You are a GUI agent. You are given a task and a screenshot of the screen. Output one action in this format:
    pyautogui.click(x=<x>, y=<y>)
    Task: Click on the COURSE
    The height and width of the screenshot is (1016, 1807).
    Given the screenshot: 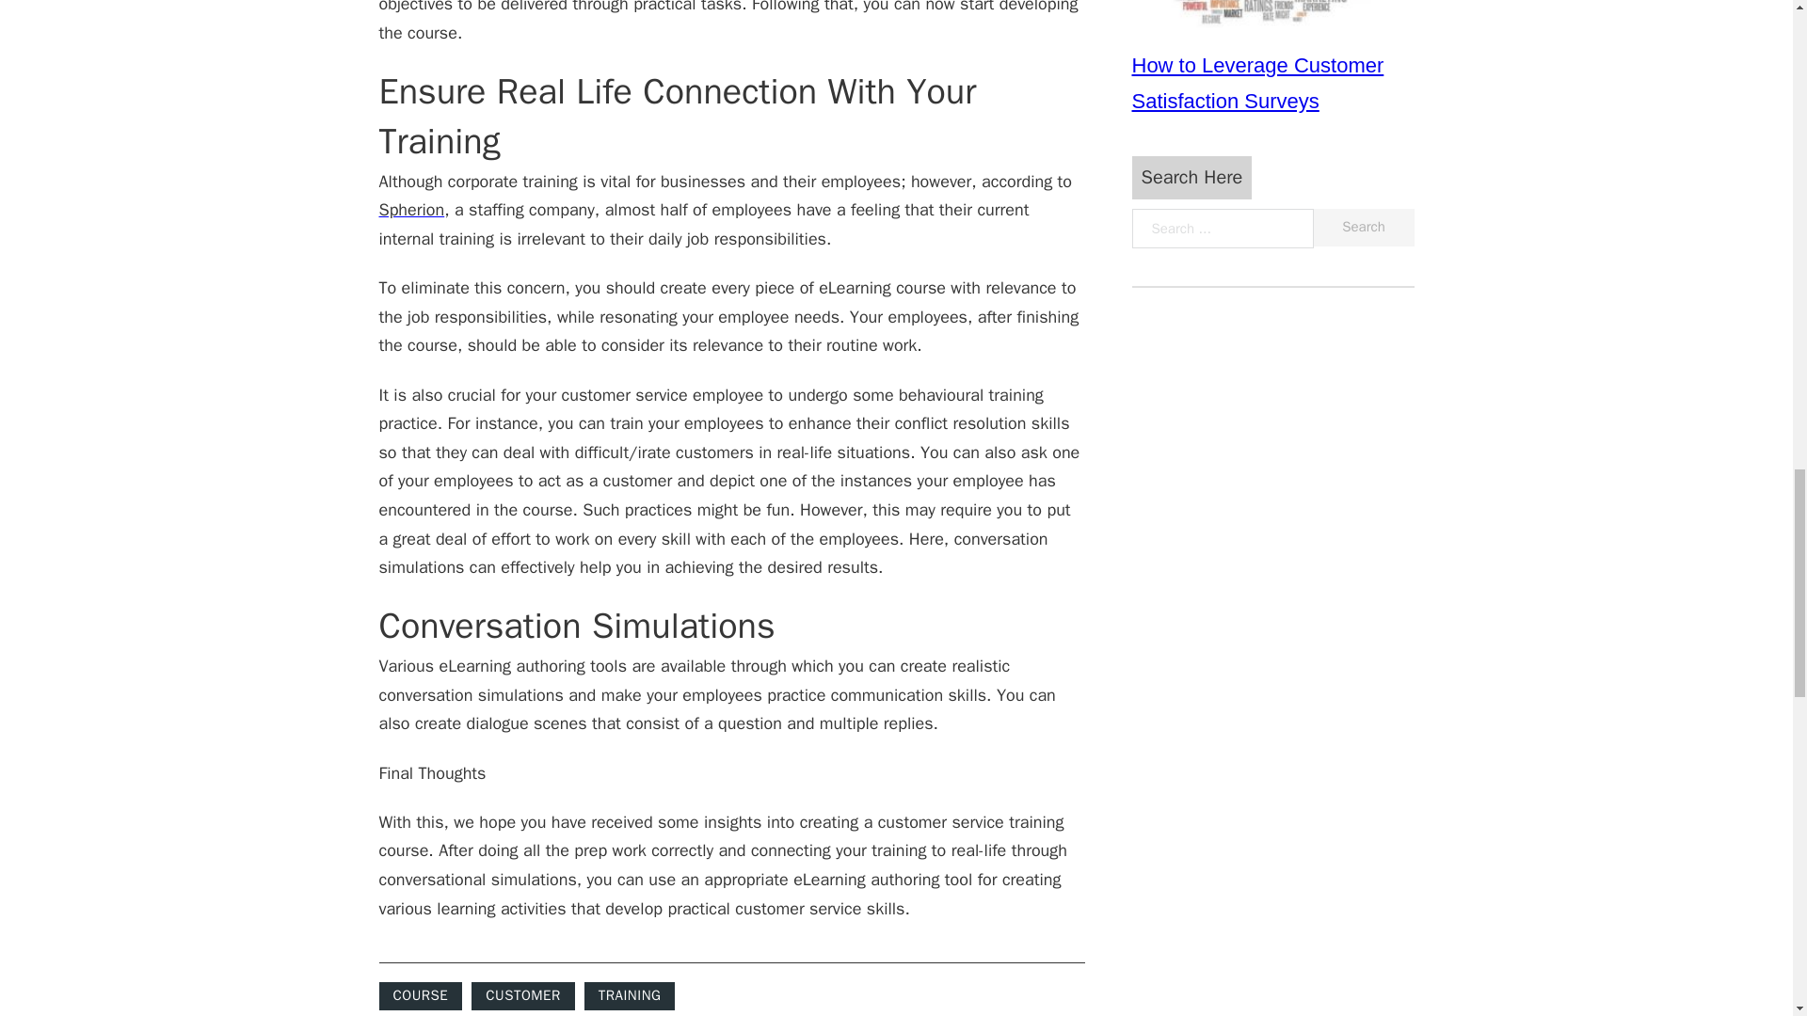 What is the action you would take?
    pyautogui.click(x=420, y=995)
    